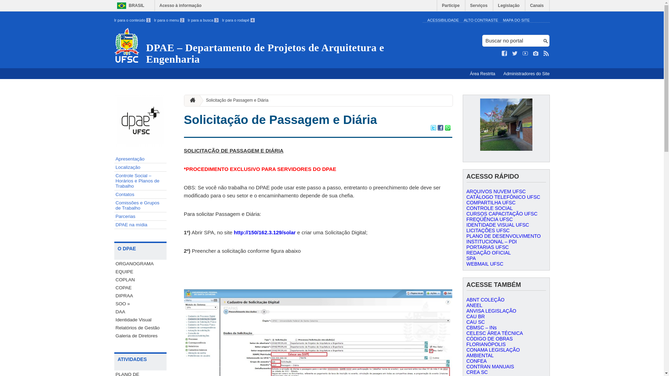  I want to click on Ir para a busca 3, so click(203, 20).